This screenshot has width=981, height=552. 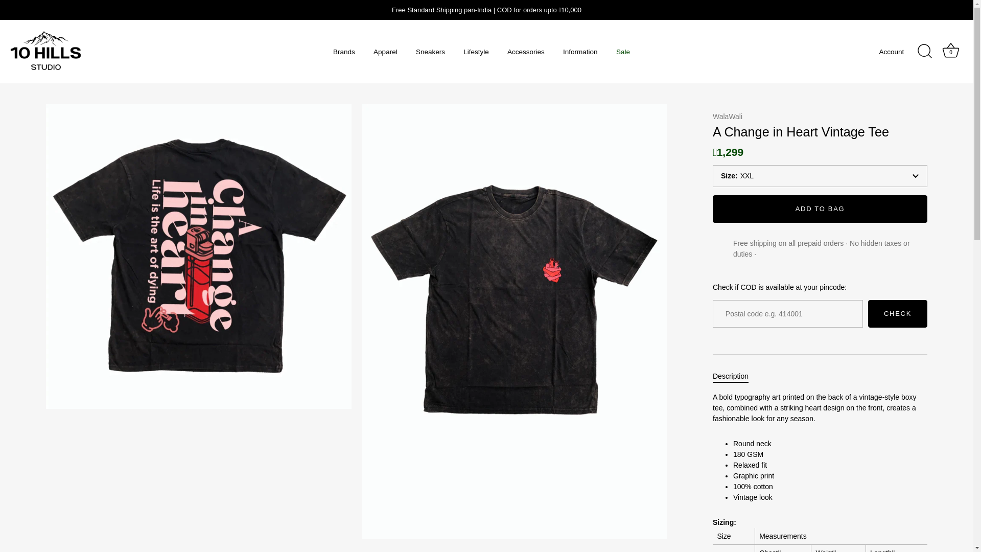 I want to click on Information, so click(x=580, y=52).